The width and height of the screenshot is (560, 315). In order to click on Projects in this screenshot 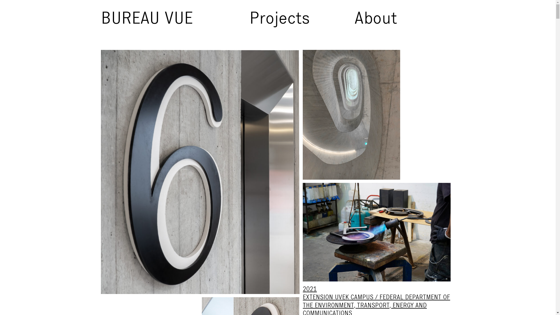, I will do `click(299, 23)`.